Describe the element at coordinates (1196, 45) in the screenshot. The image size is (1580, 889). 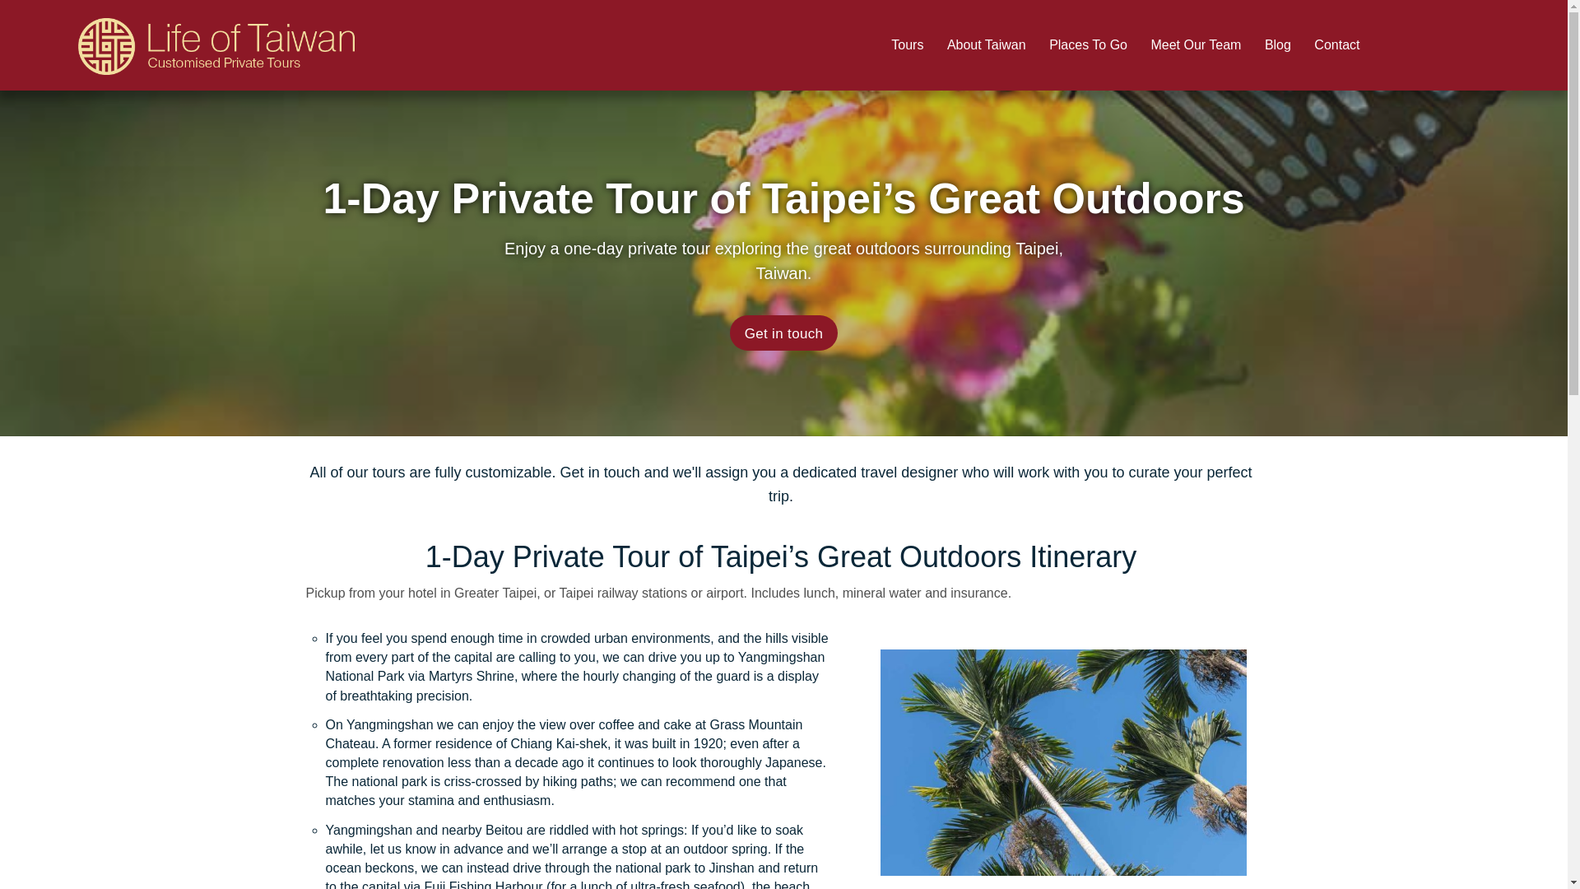
I see `Meet Our Team` at that location.